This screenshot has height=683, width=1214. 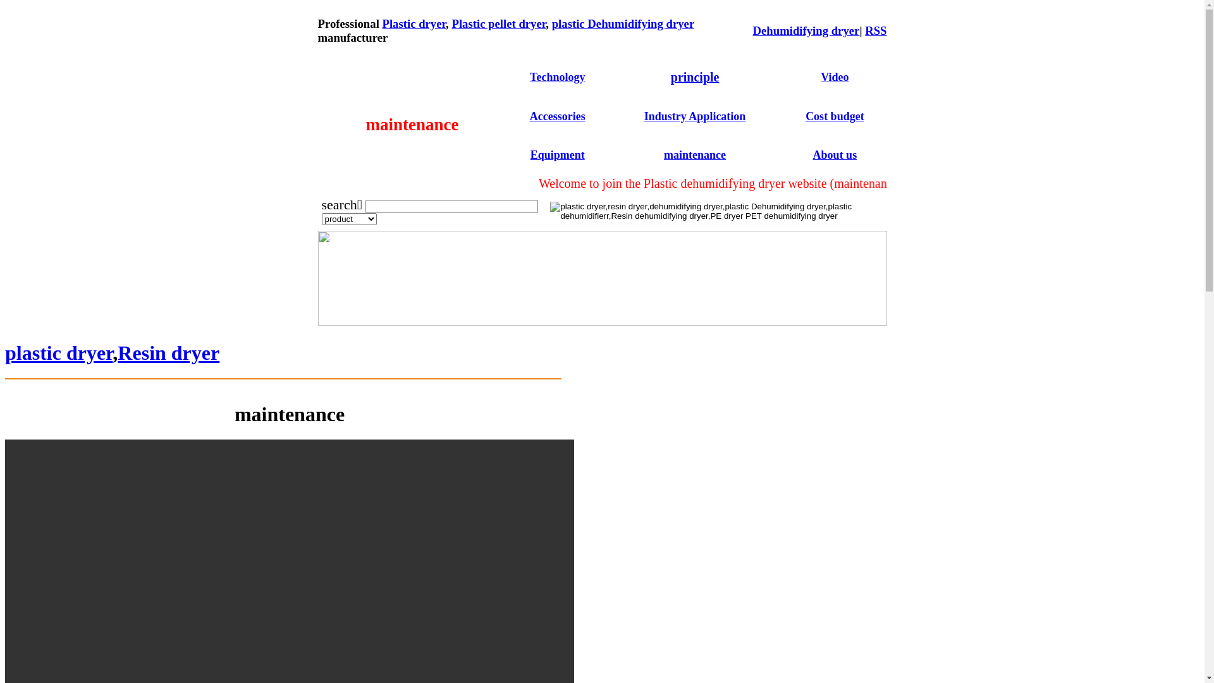 What do you see at coordinates (695, 155) in the screenshot?
I see `maintenance` at bounding box center [695, 155].